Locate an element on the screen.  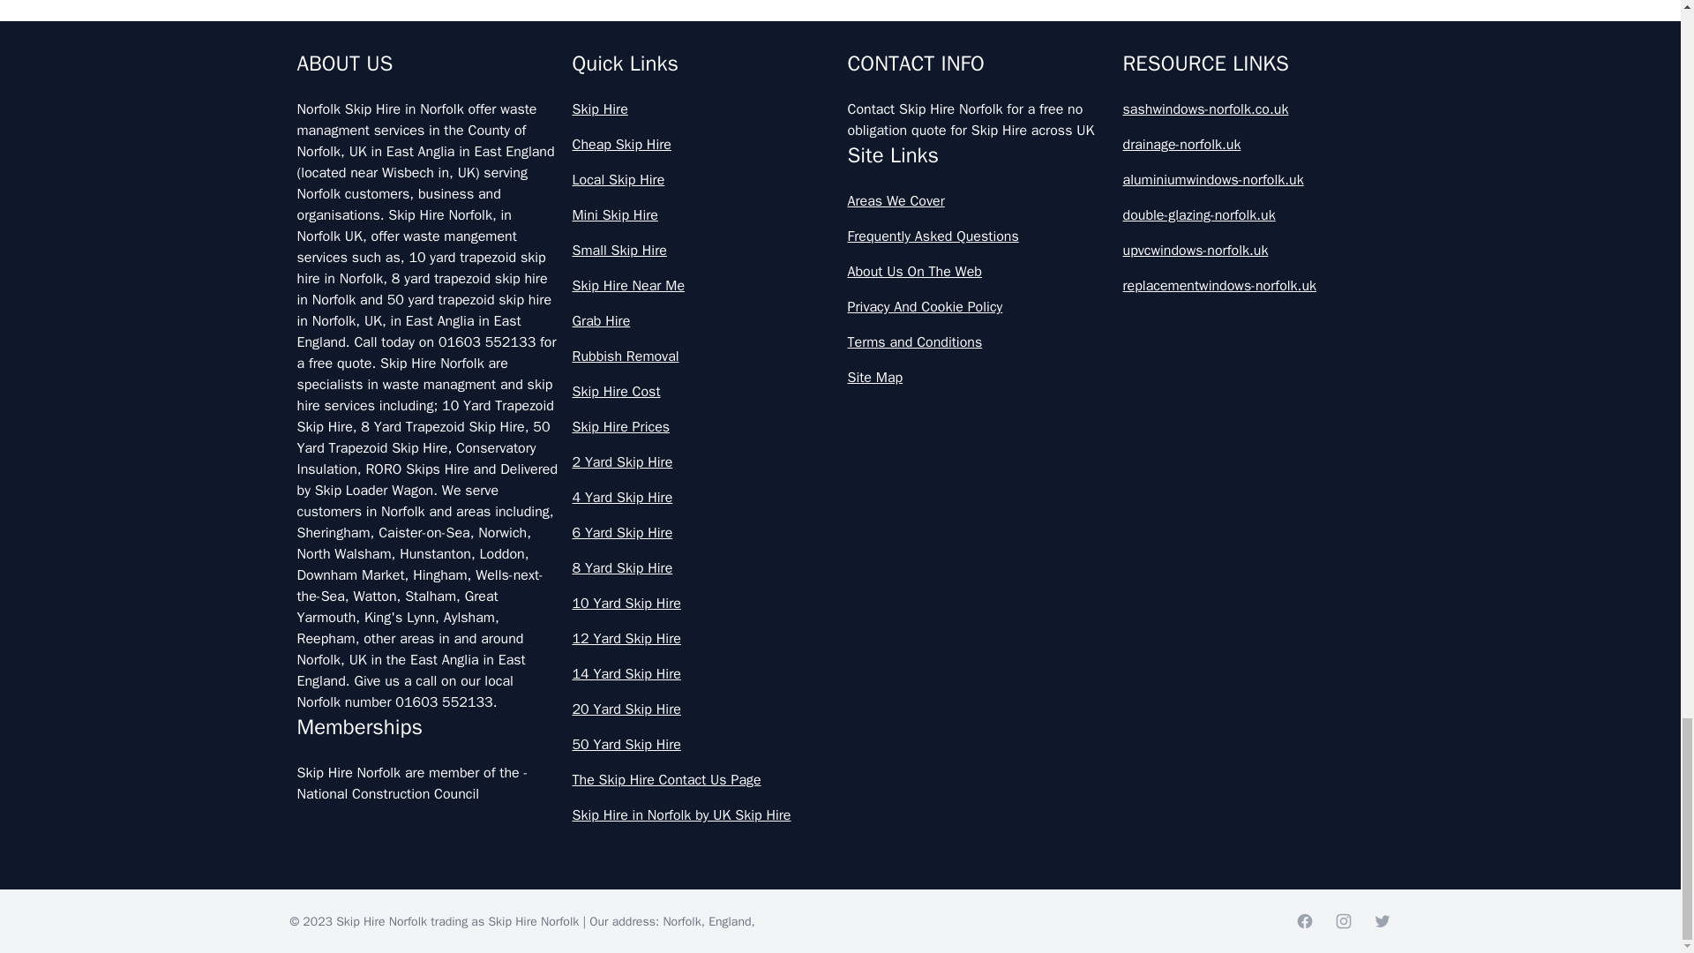
Site Map is located at coordinates (978, 377).